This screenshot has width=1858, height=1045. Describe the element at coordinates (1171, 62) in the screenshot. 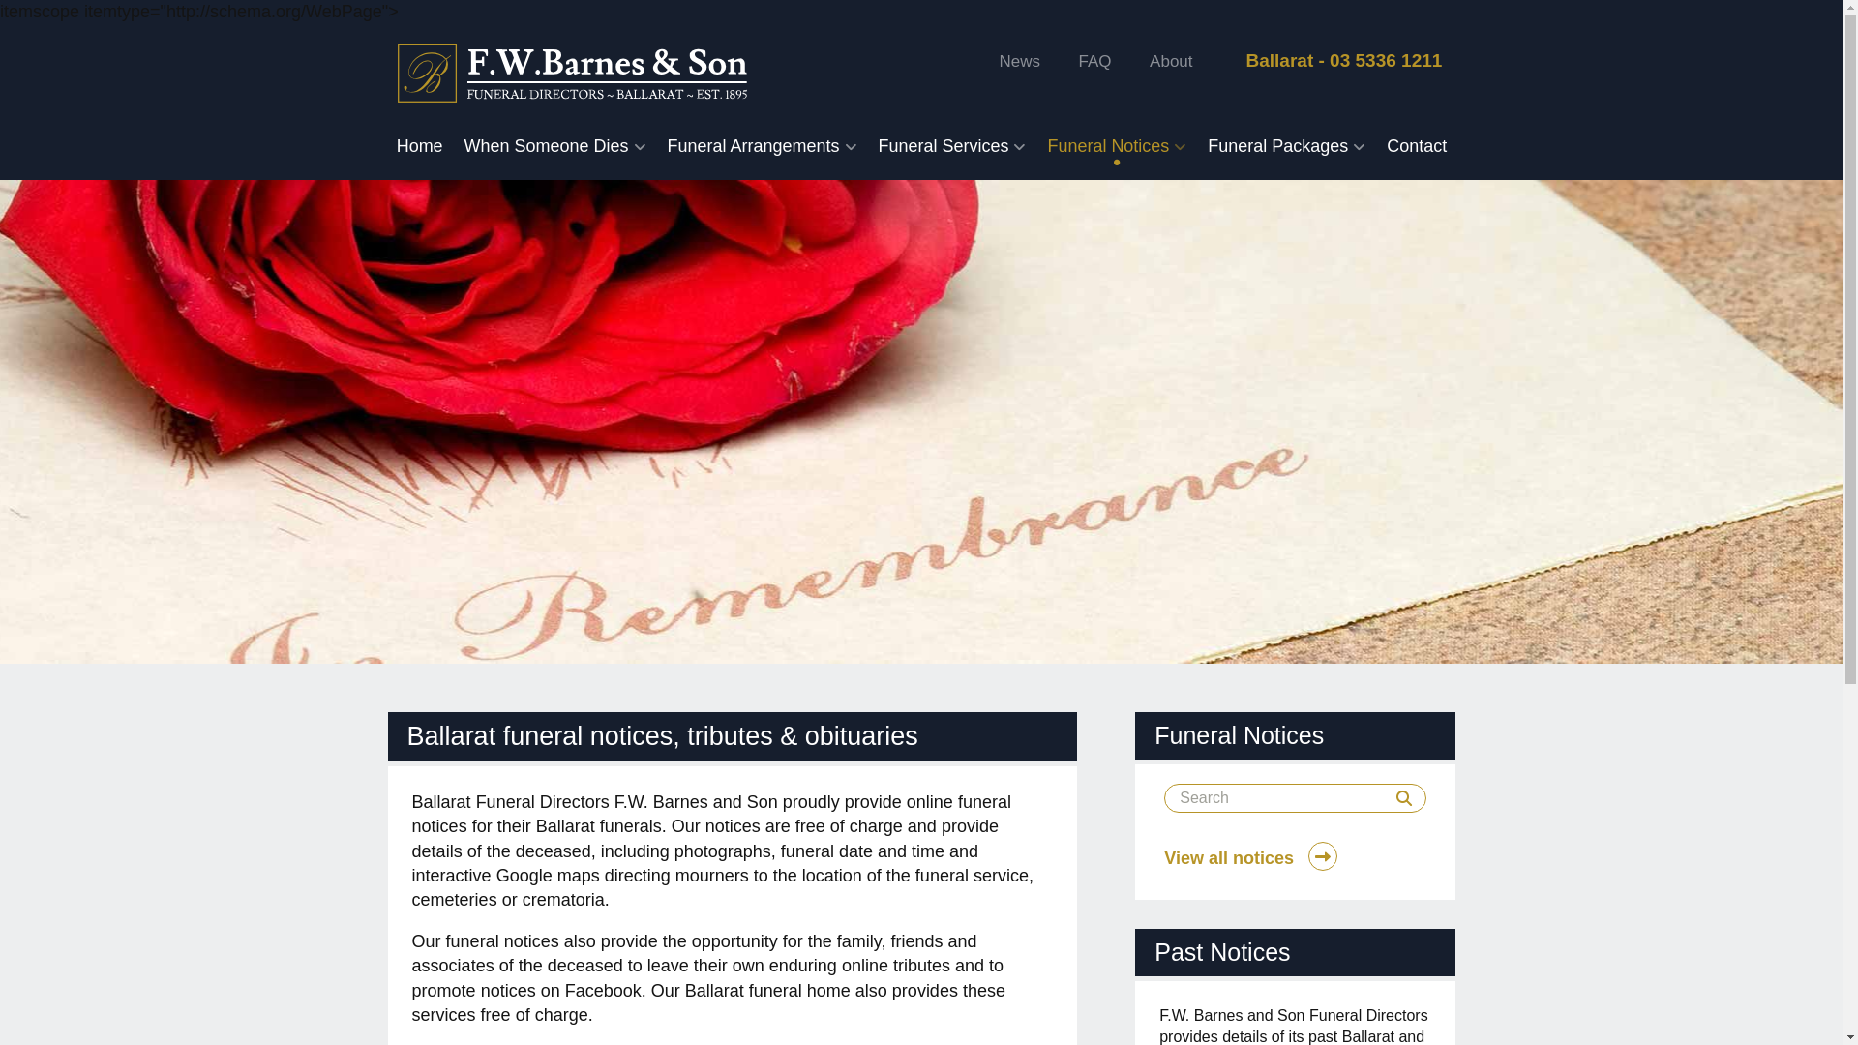

I see `About` at that location.